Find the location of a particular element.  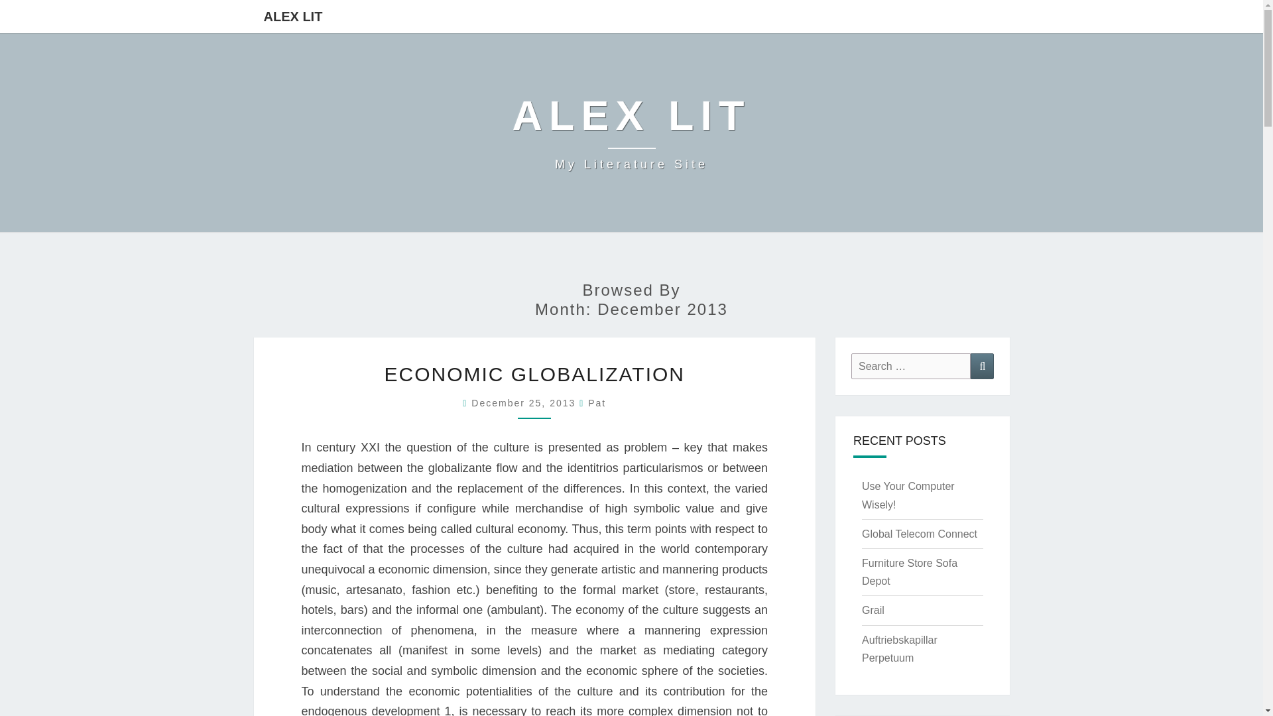

Global Telecom Connect is located at coordinates (919, 534).